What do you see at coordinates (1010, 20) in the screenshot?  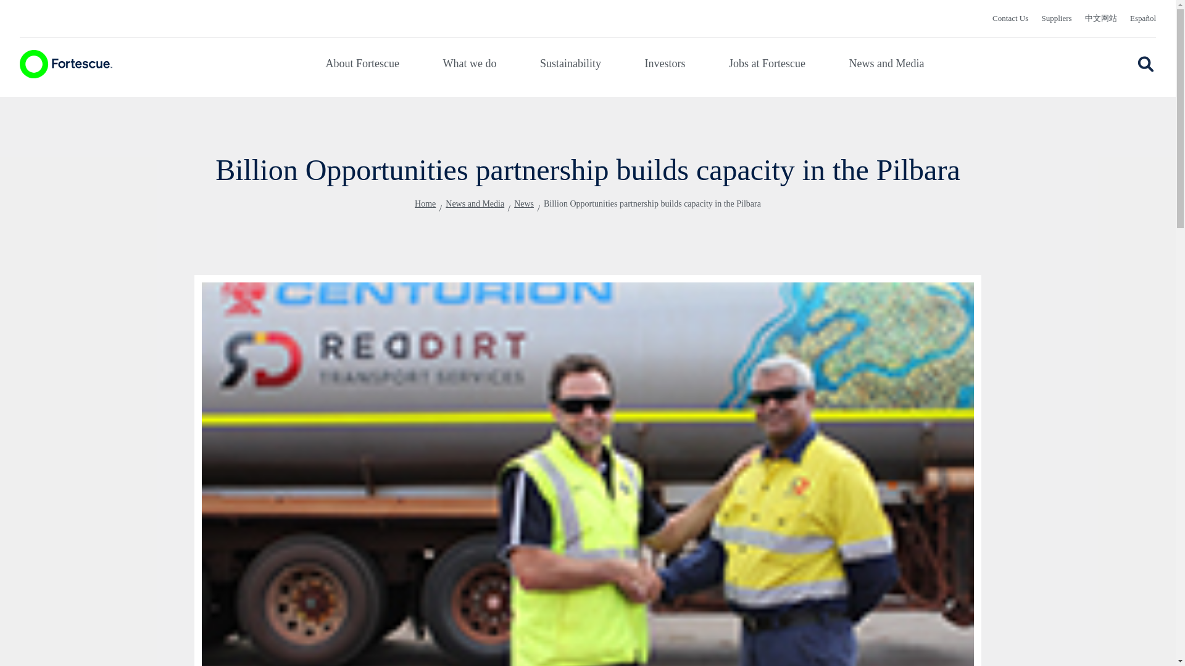 I see `Contact Us` at bounding box center [1010, 20].